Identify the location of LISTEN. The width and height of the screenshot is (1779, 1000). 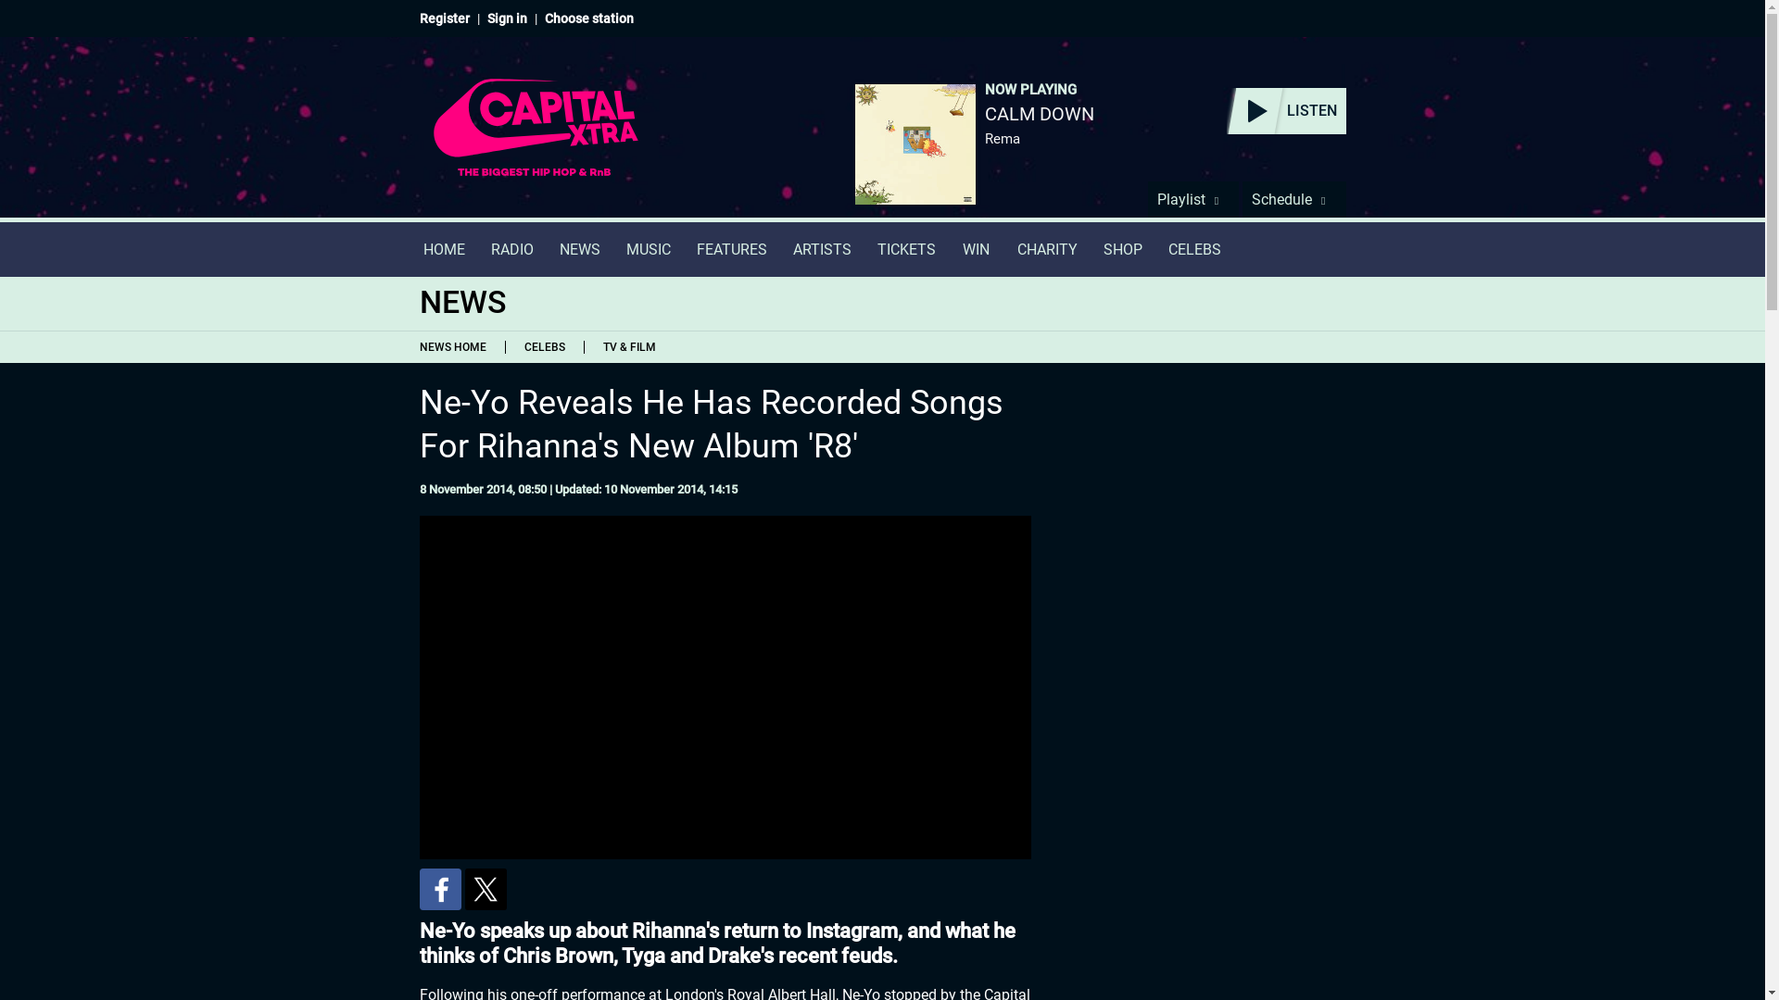
(1286, 111).